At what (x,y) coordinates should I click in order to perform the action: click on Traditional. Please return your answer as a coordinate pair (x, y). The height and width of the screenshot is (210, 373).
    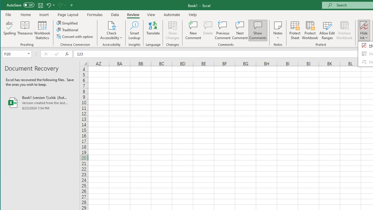
    Looking at the image, I should click on (68, 30).